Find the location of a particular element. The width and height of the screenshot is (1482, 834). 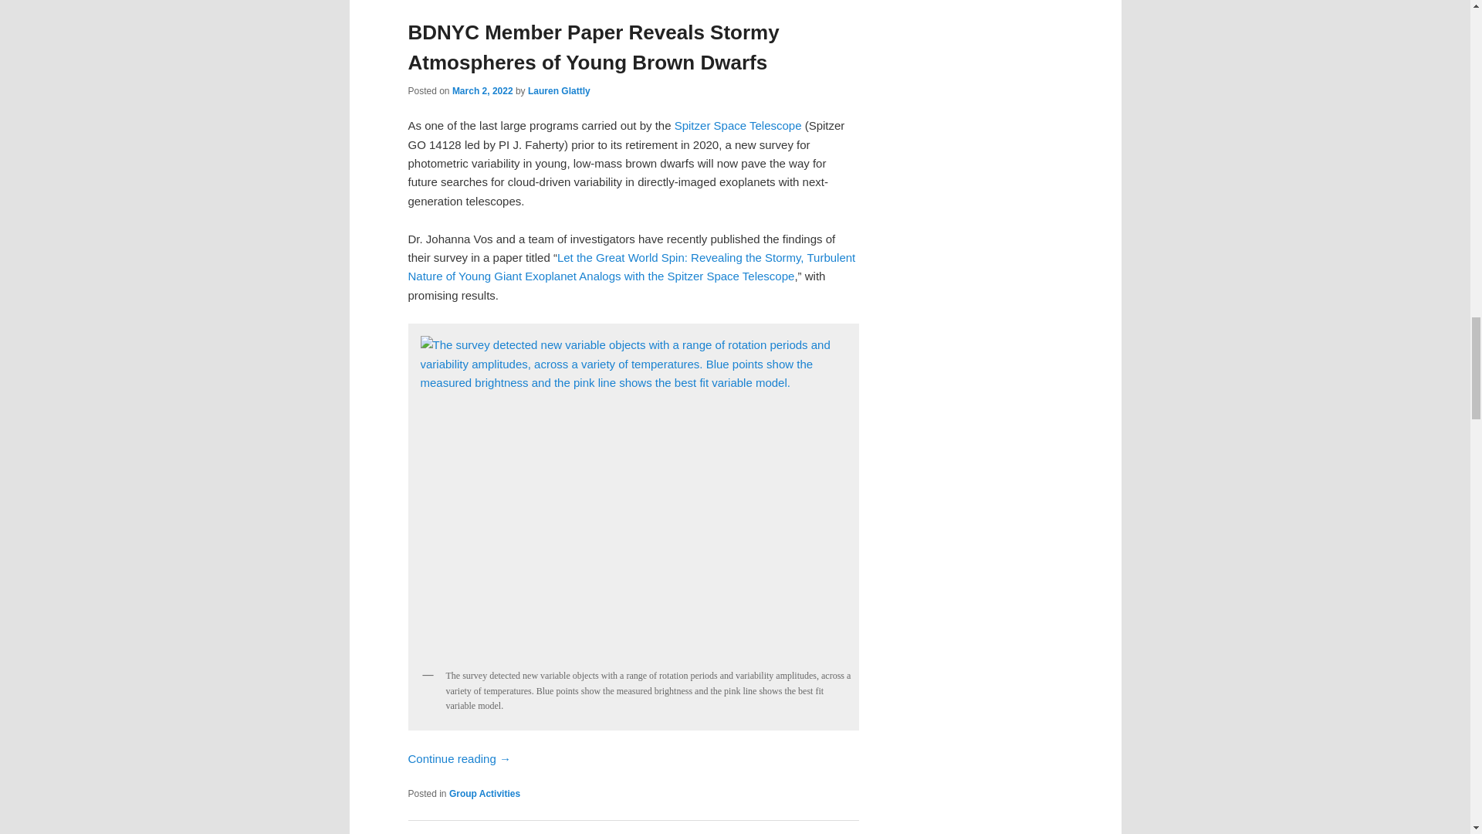

5:32 pm is located at coordinates (482, 91).